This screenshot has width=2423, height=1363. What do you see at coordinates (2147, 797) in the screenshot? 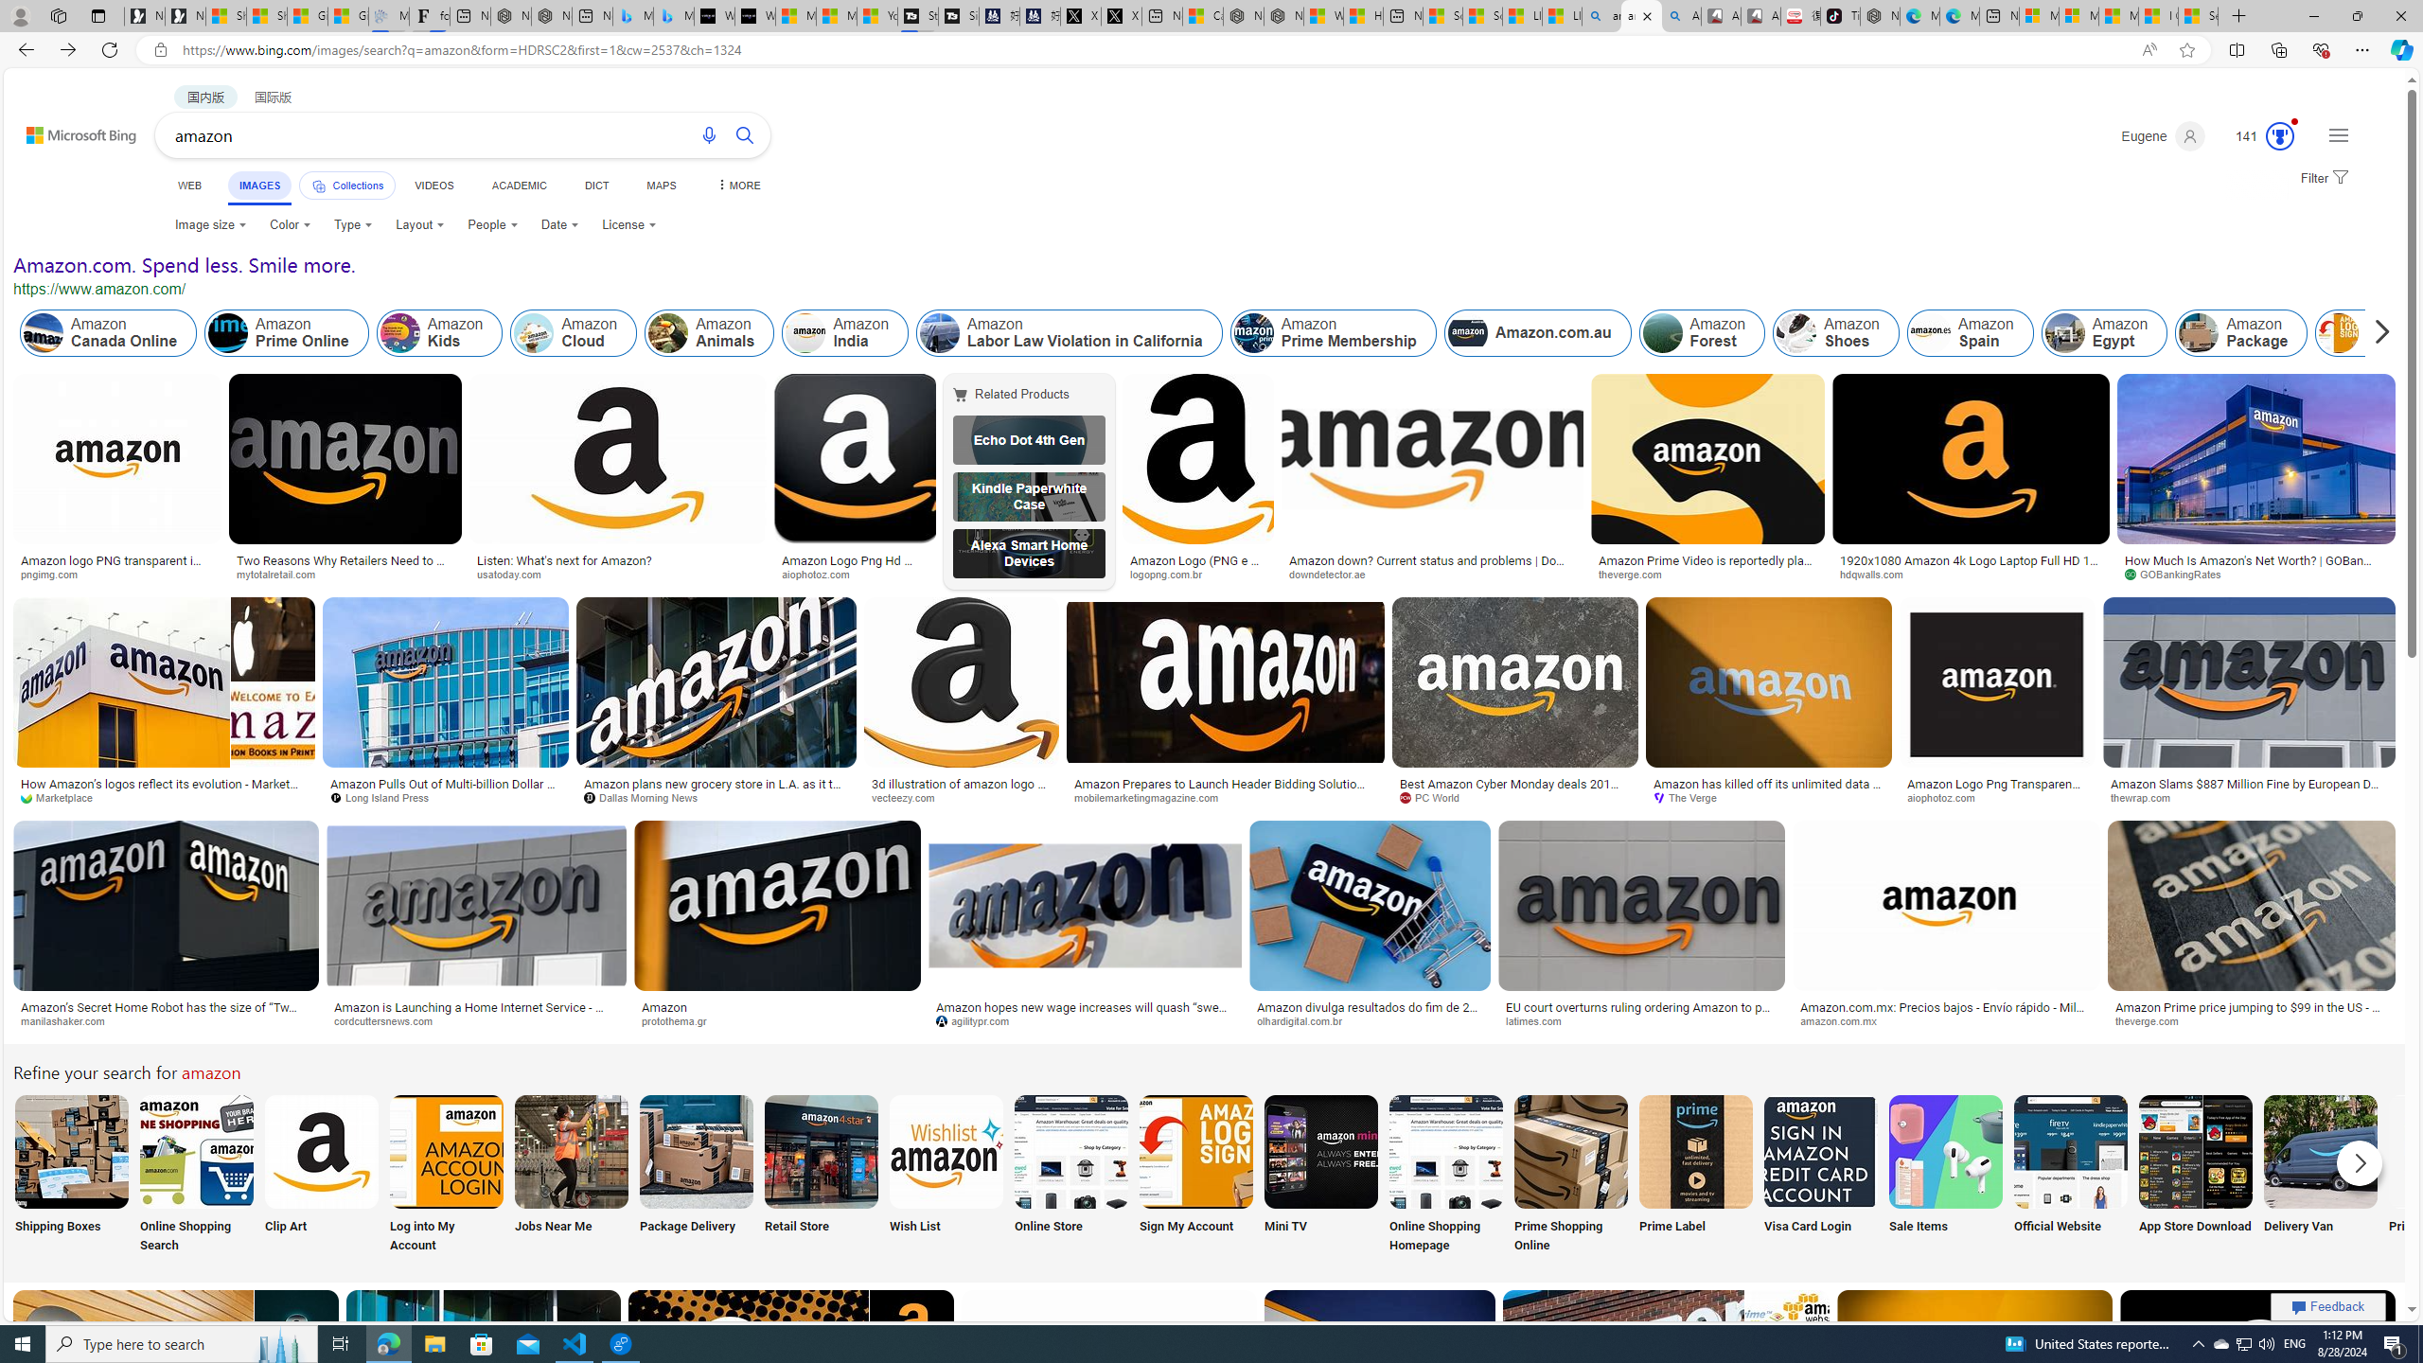
I see `thewrap.com` at bounding box center [2147, 797].